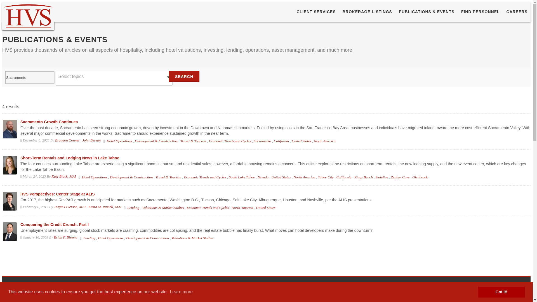  Describe the element at coordinates (67, 140) in the screenshot. I see `Brandon Conner` at that location.